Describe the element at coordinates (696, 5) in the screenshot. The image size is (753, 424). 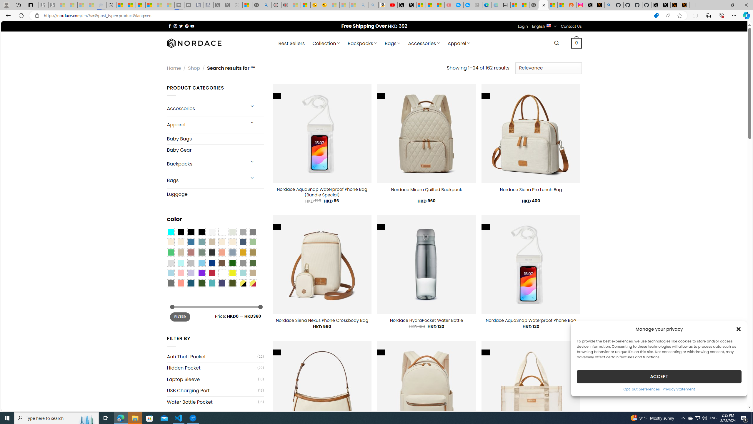
I see `New Tab` at that location.